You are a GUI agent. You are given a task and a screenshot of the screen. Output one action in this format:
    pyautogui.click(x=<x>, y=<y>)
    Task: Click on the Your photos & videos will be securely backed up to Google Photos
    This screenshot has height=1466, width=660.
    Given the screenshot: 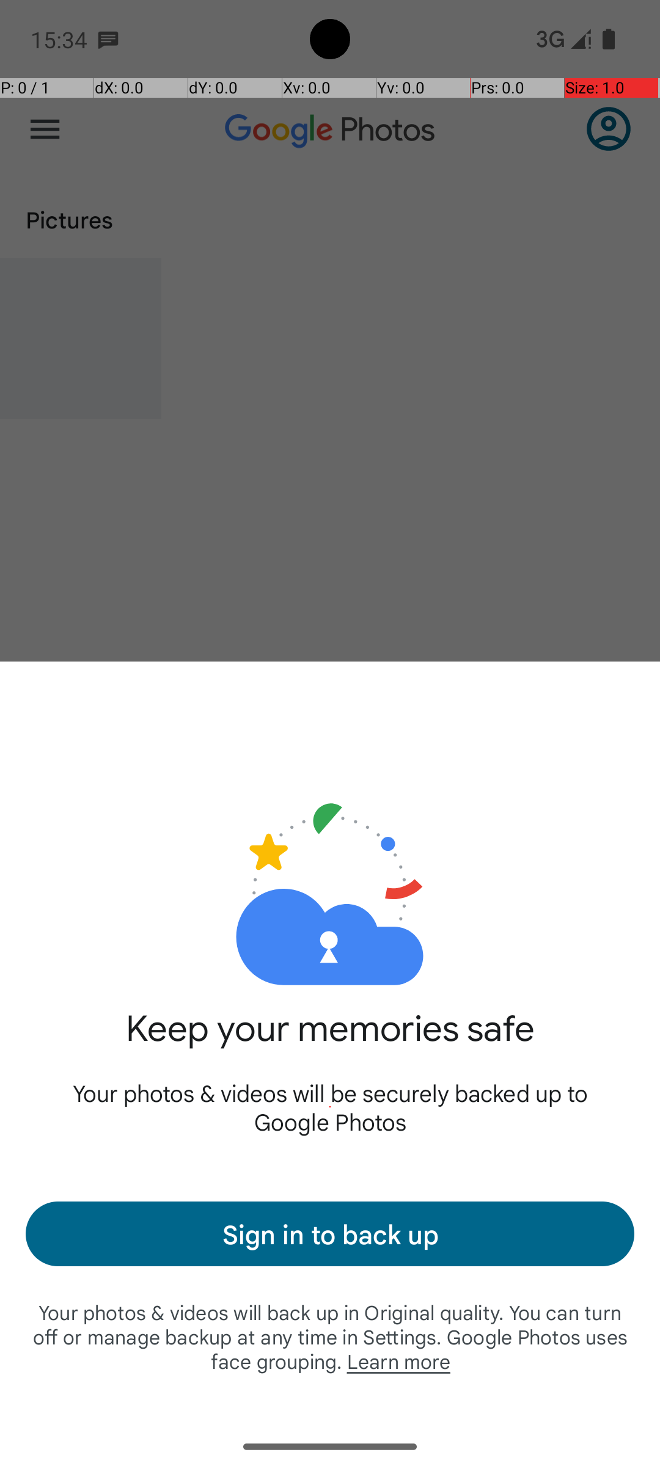 What is the action you would take?
    pyautogui.click(x=330, y=1107)
    